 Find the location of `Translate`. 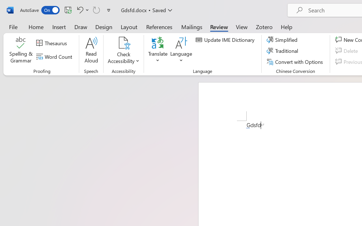

Translate is located at coordinates (158, 51).